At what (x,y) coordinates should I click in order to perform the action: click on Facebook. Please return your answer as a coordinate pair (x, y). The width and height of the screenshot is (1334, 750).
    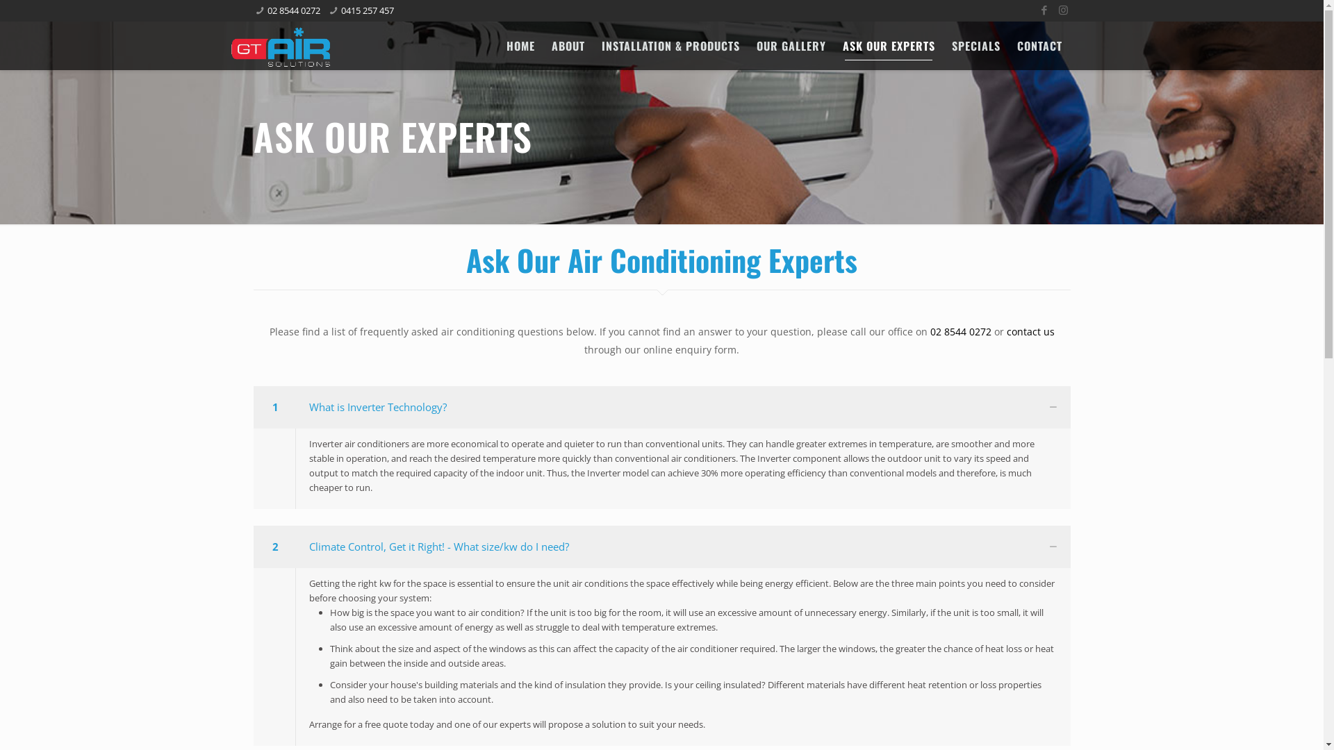
    Looking at the image, I should click on (1044, 10).